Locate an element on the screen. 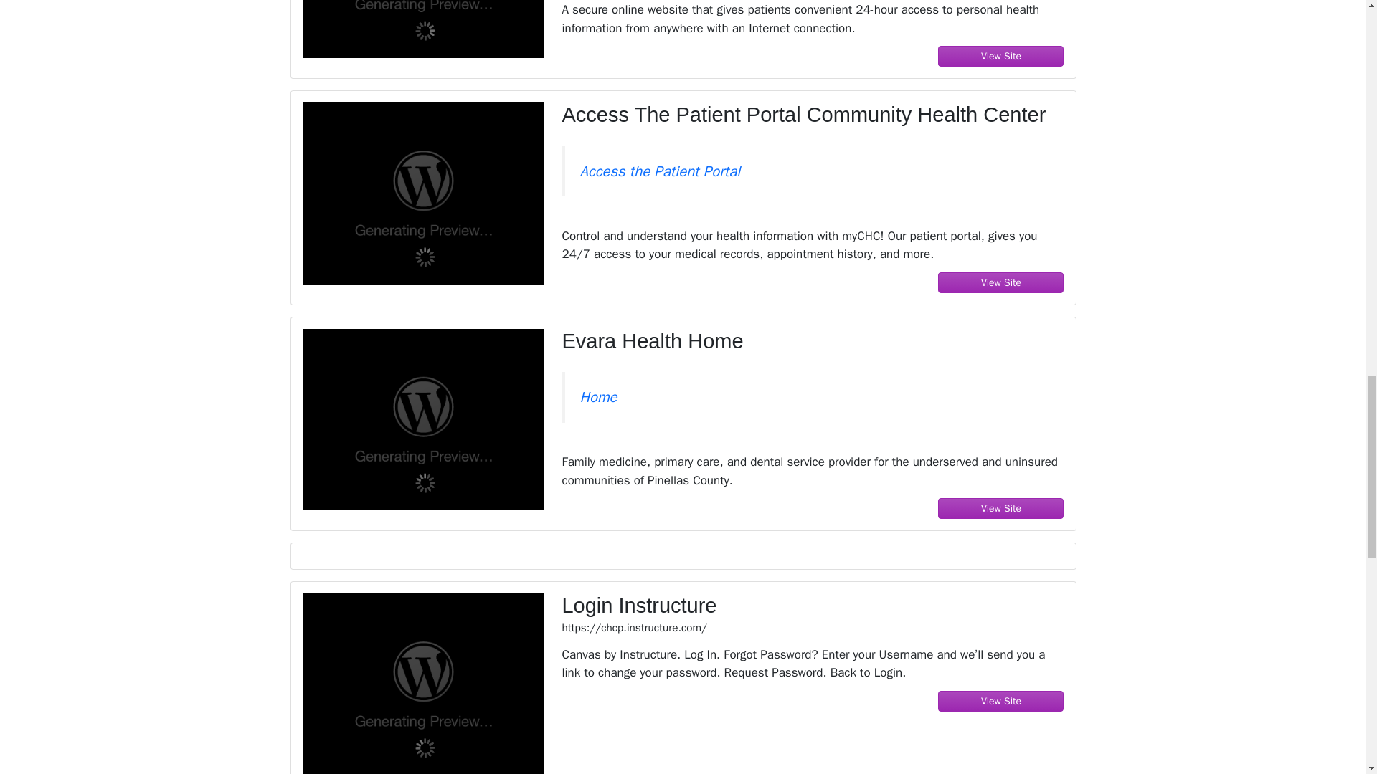 This screenshot has height=774, width=1377. View Site is located at coordinates (1001, 56).